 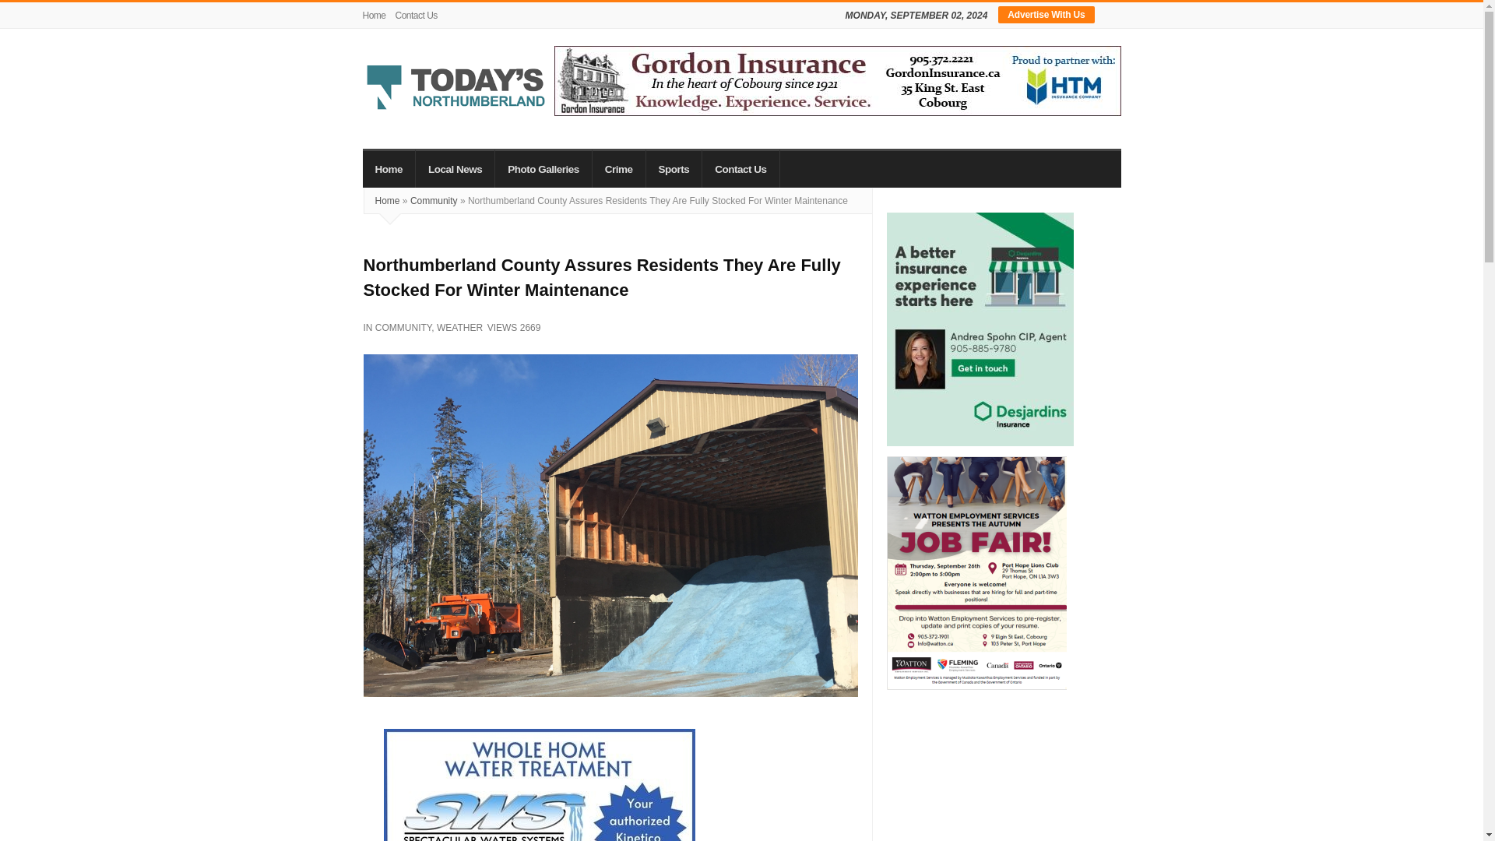 I want to click on Advertise With Us, so click(x=1046, y=14).